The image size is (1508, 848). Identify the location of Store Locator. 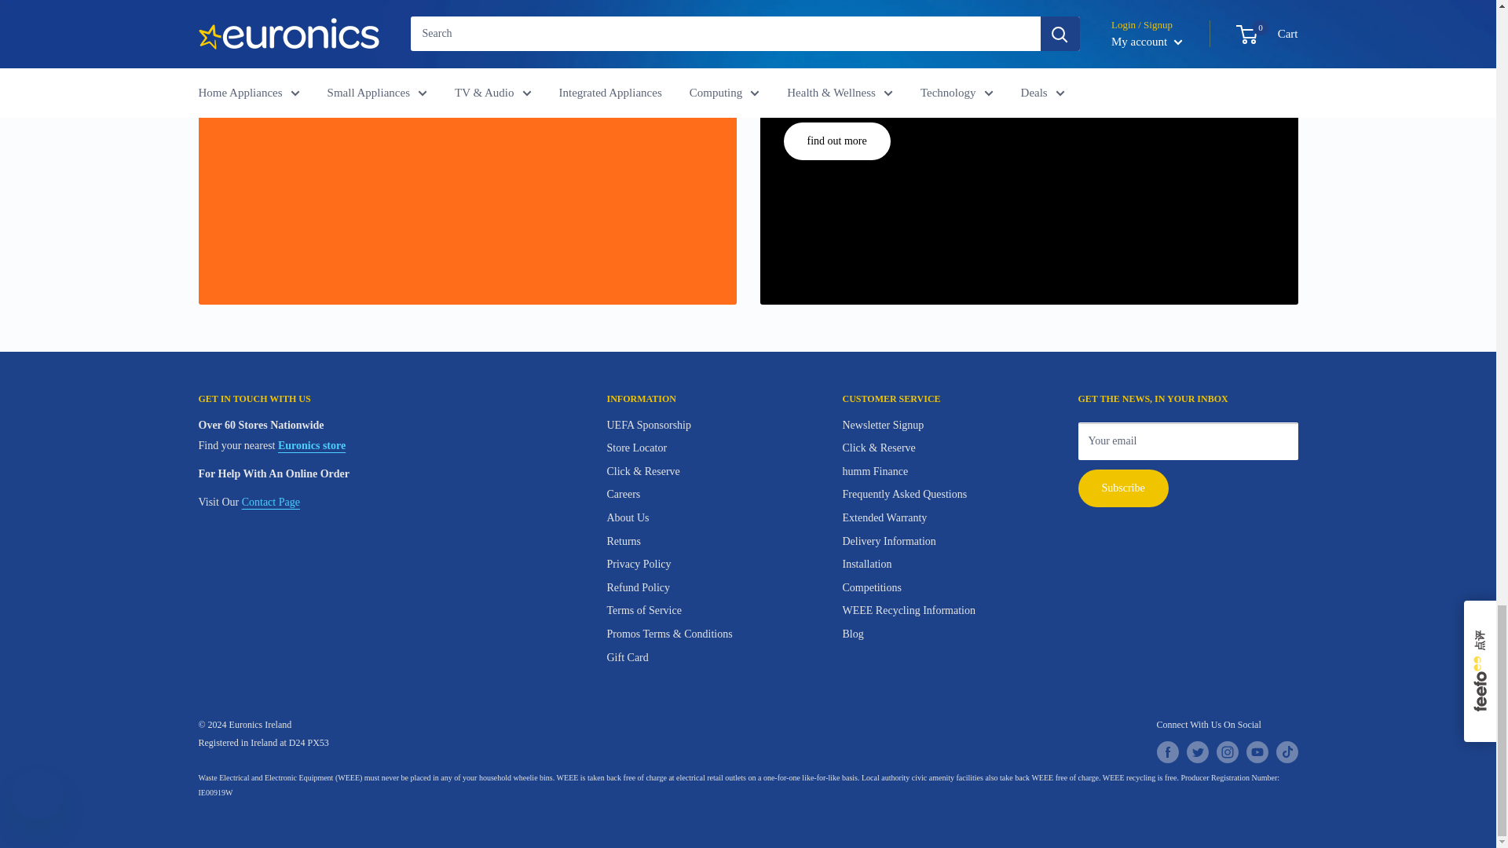
(311, 445).